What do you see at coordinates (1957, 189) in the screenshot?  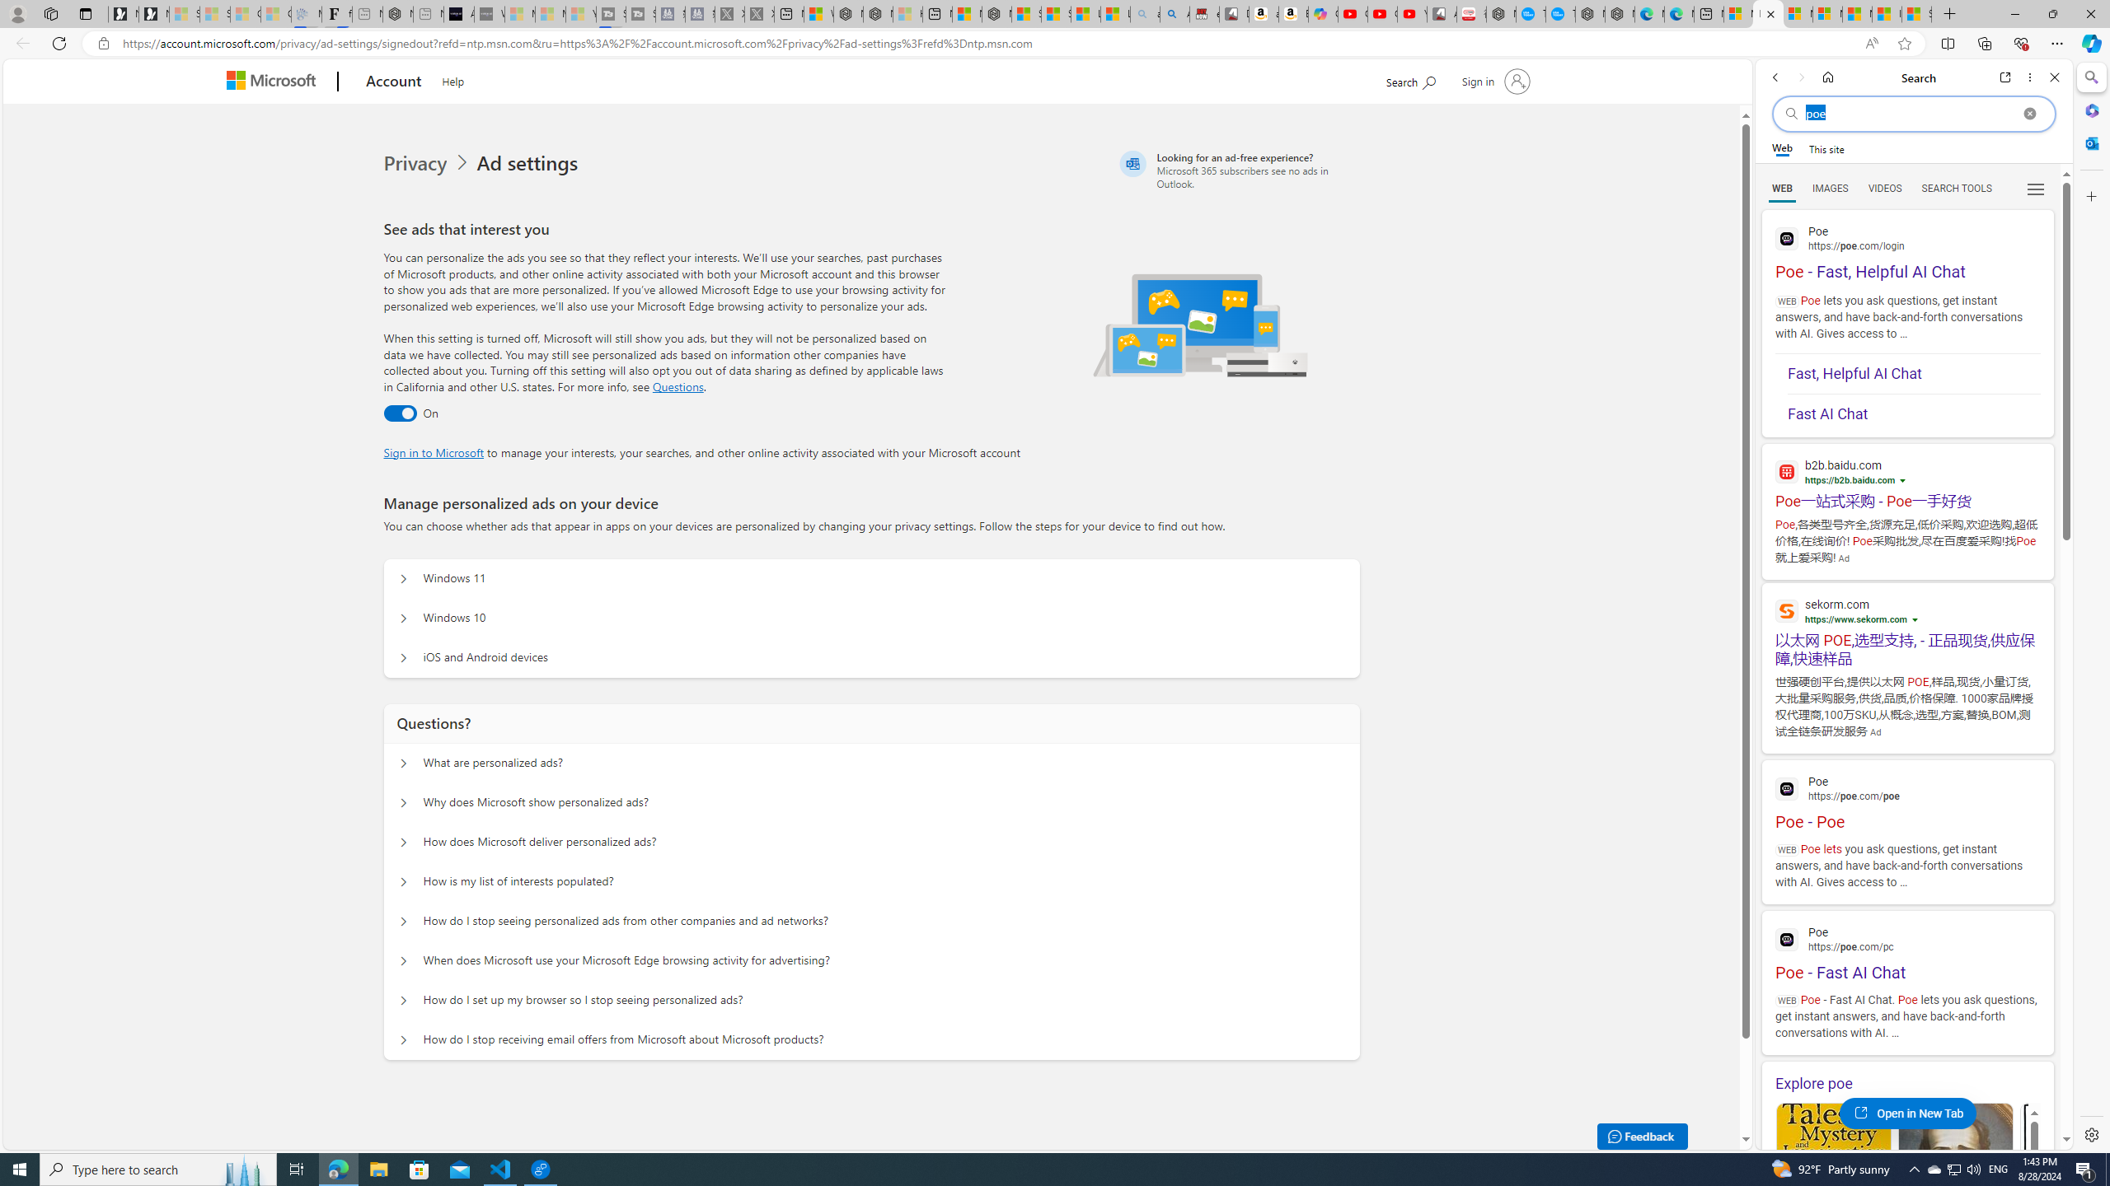 I see `SEARCH TOOLS` at bounding box center [1957, 189].